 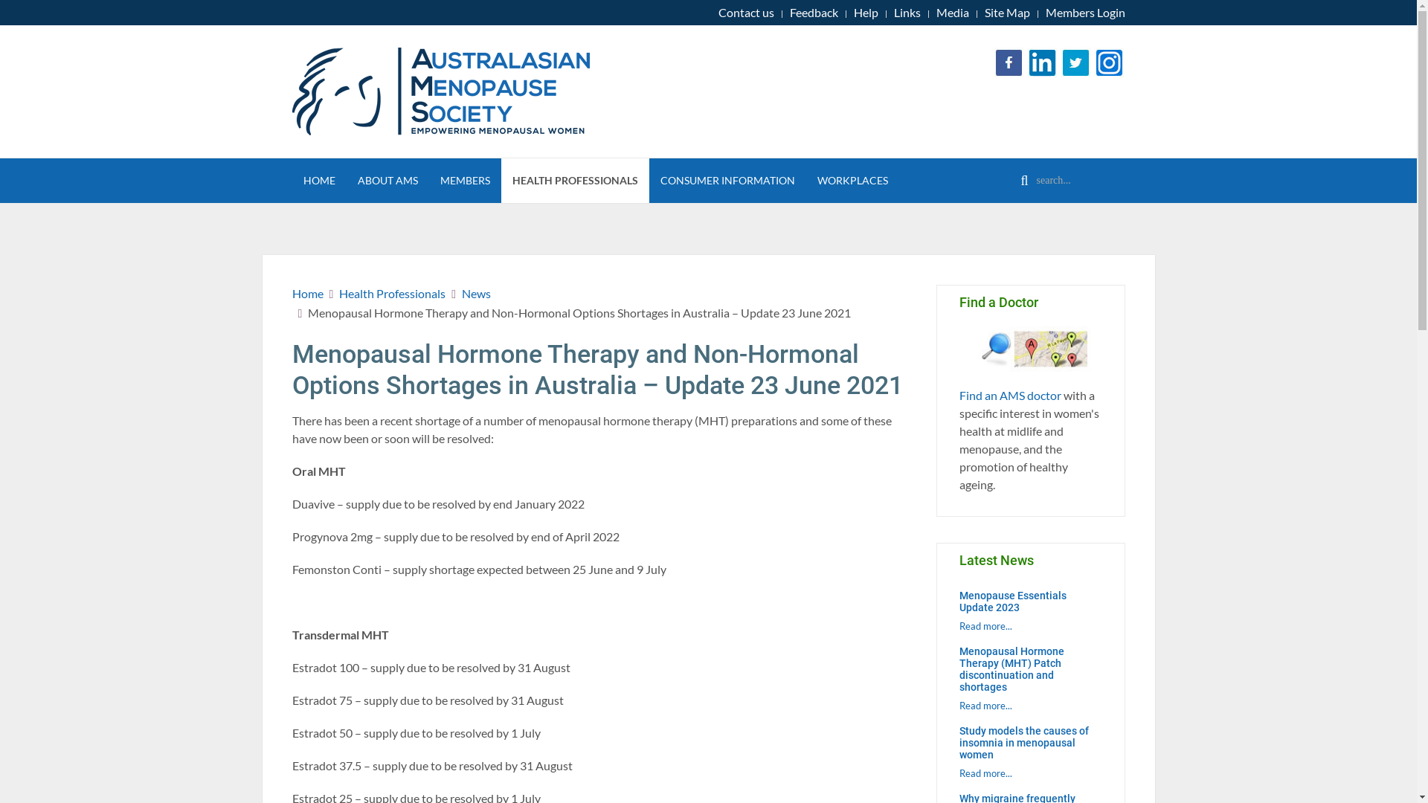 I want to click on Follow us on Twitter @amsmenopause, so click(x=1076, y=62).